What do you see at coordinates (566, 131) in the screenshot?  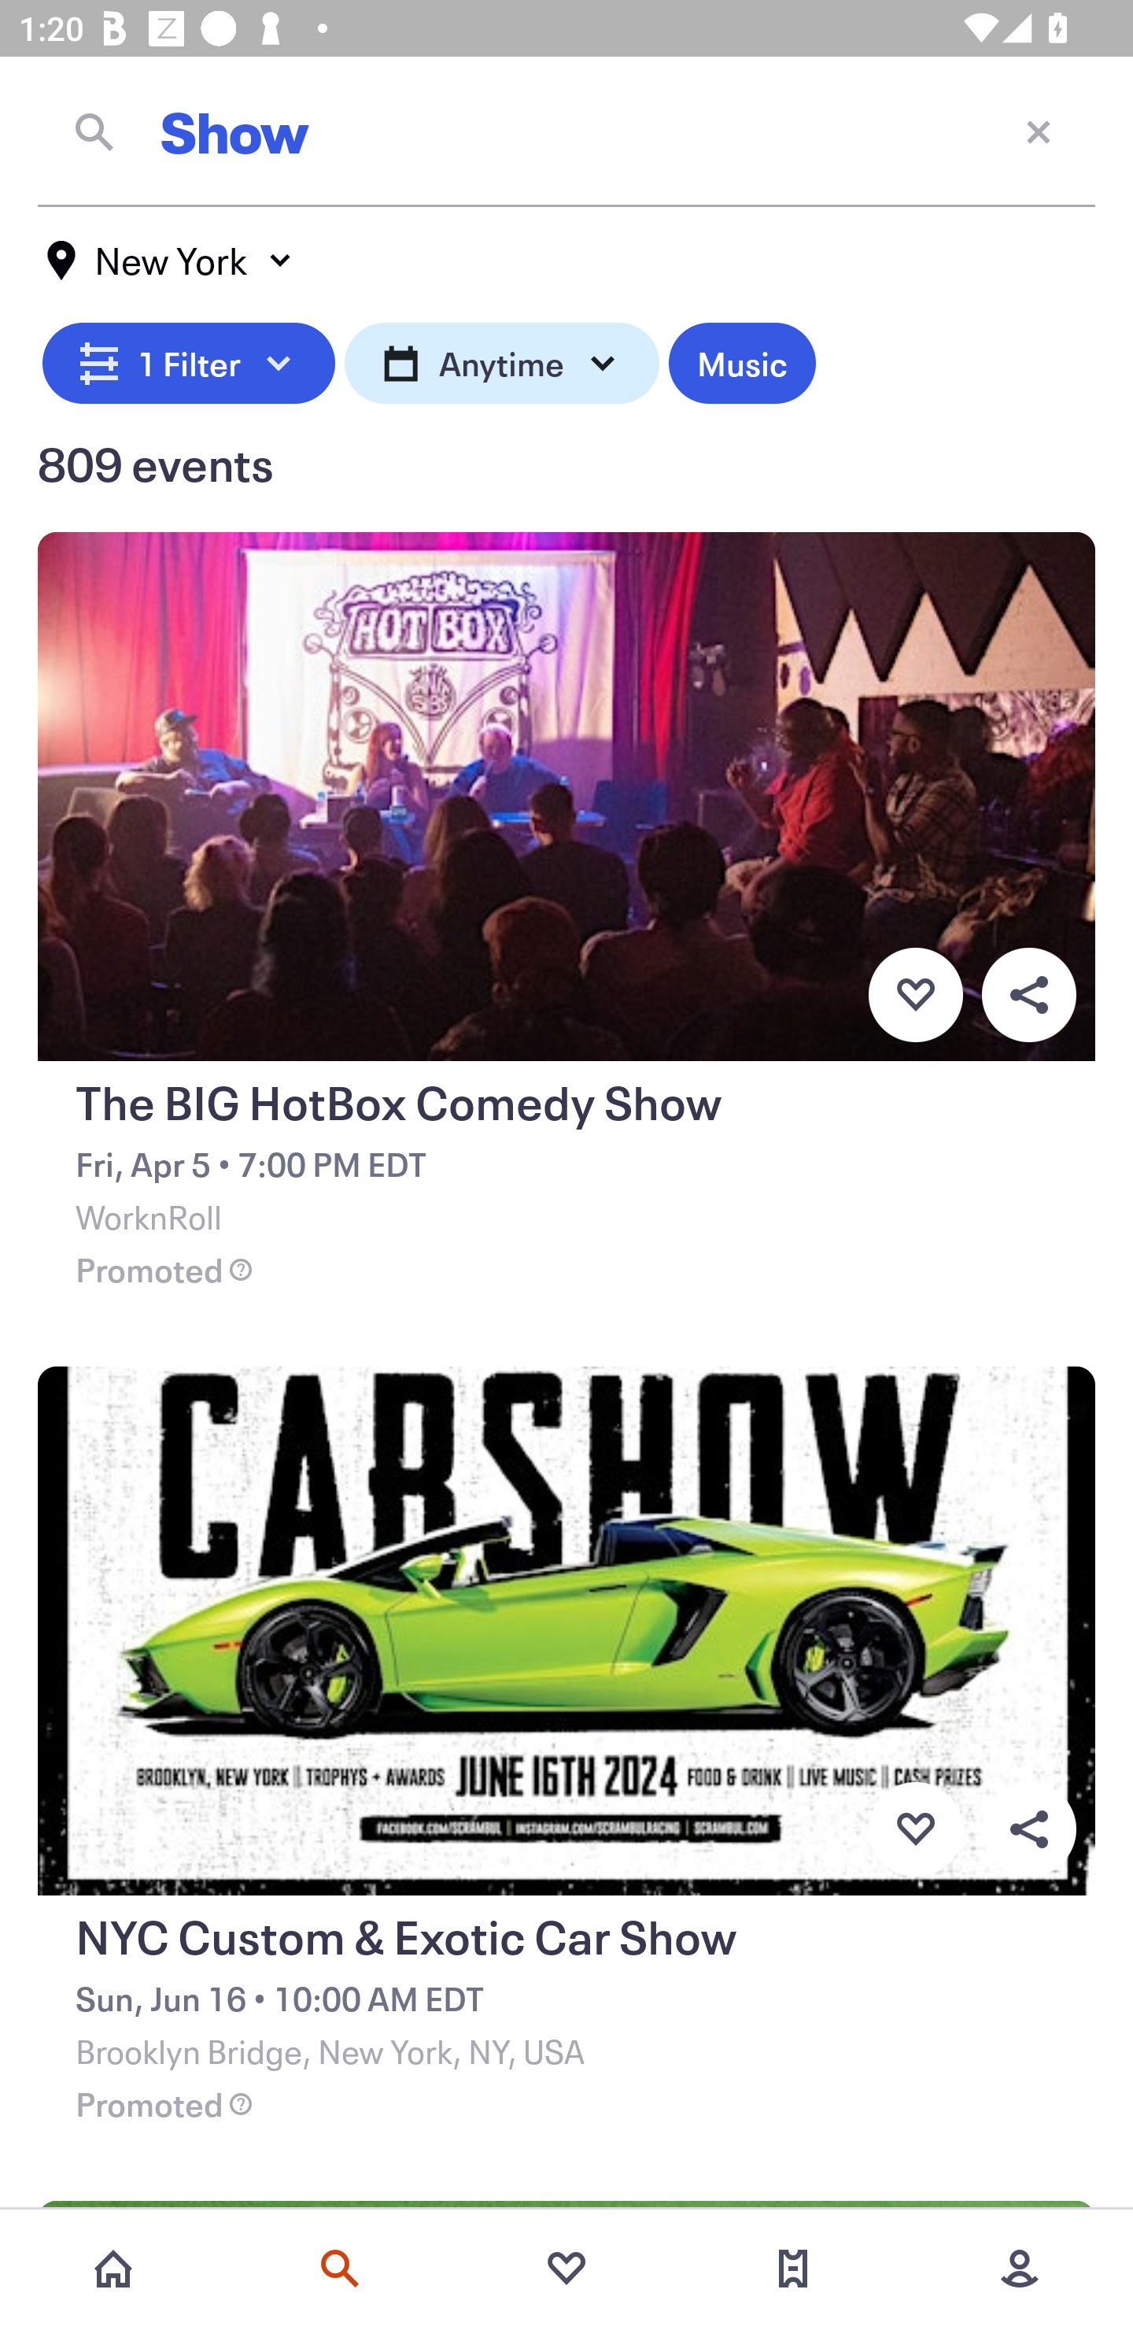 I see `Show Close current screen` at bounding box center [566, 131].